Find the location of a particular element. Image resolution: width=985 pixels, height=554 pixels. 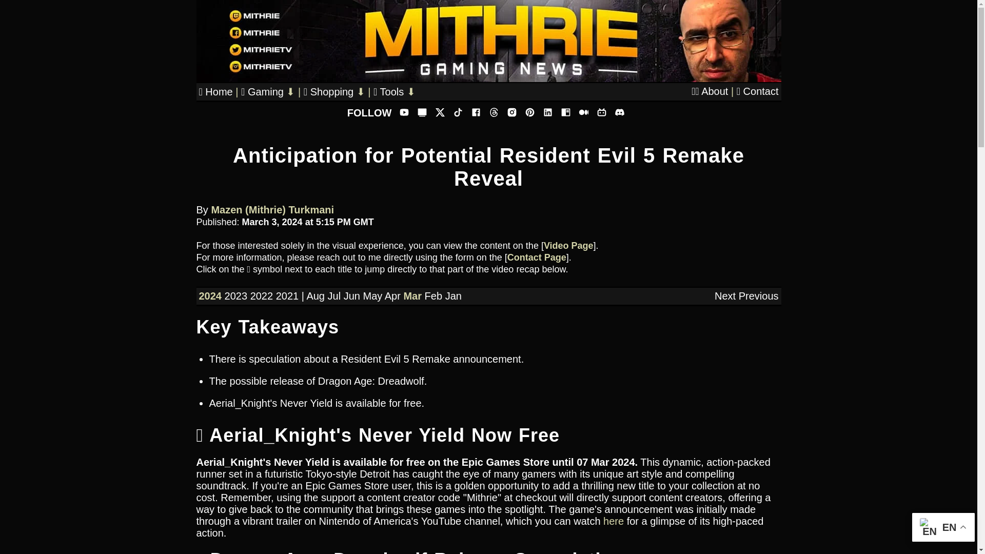

Aug is located at coordinates (316, 295).